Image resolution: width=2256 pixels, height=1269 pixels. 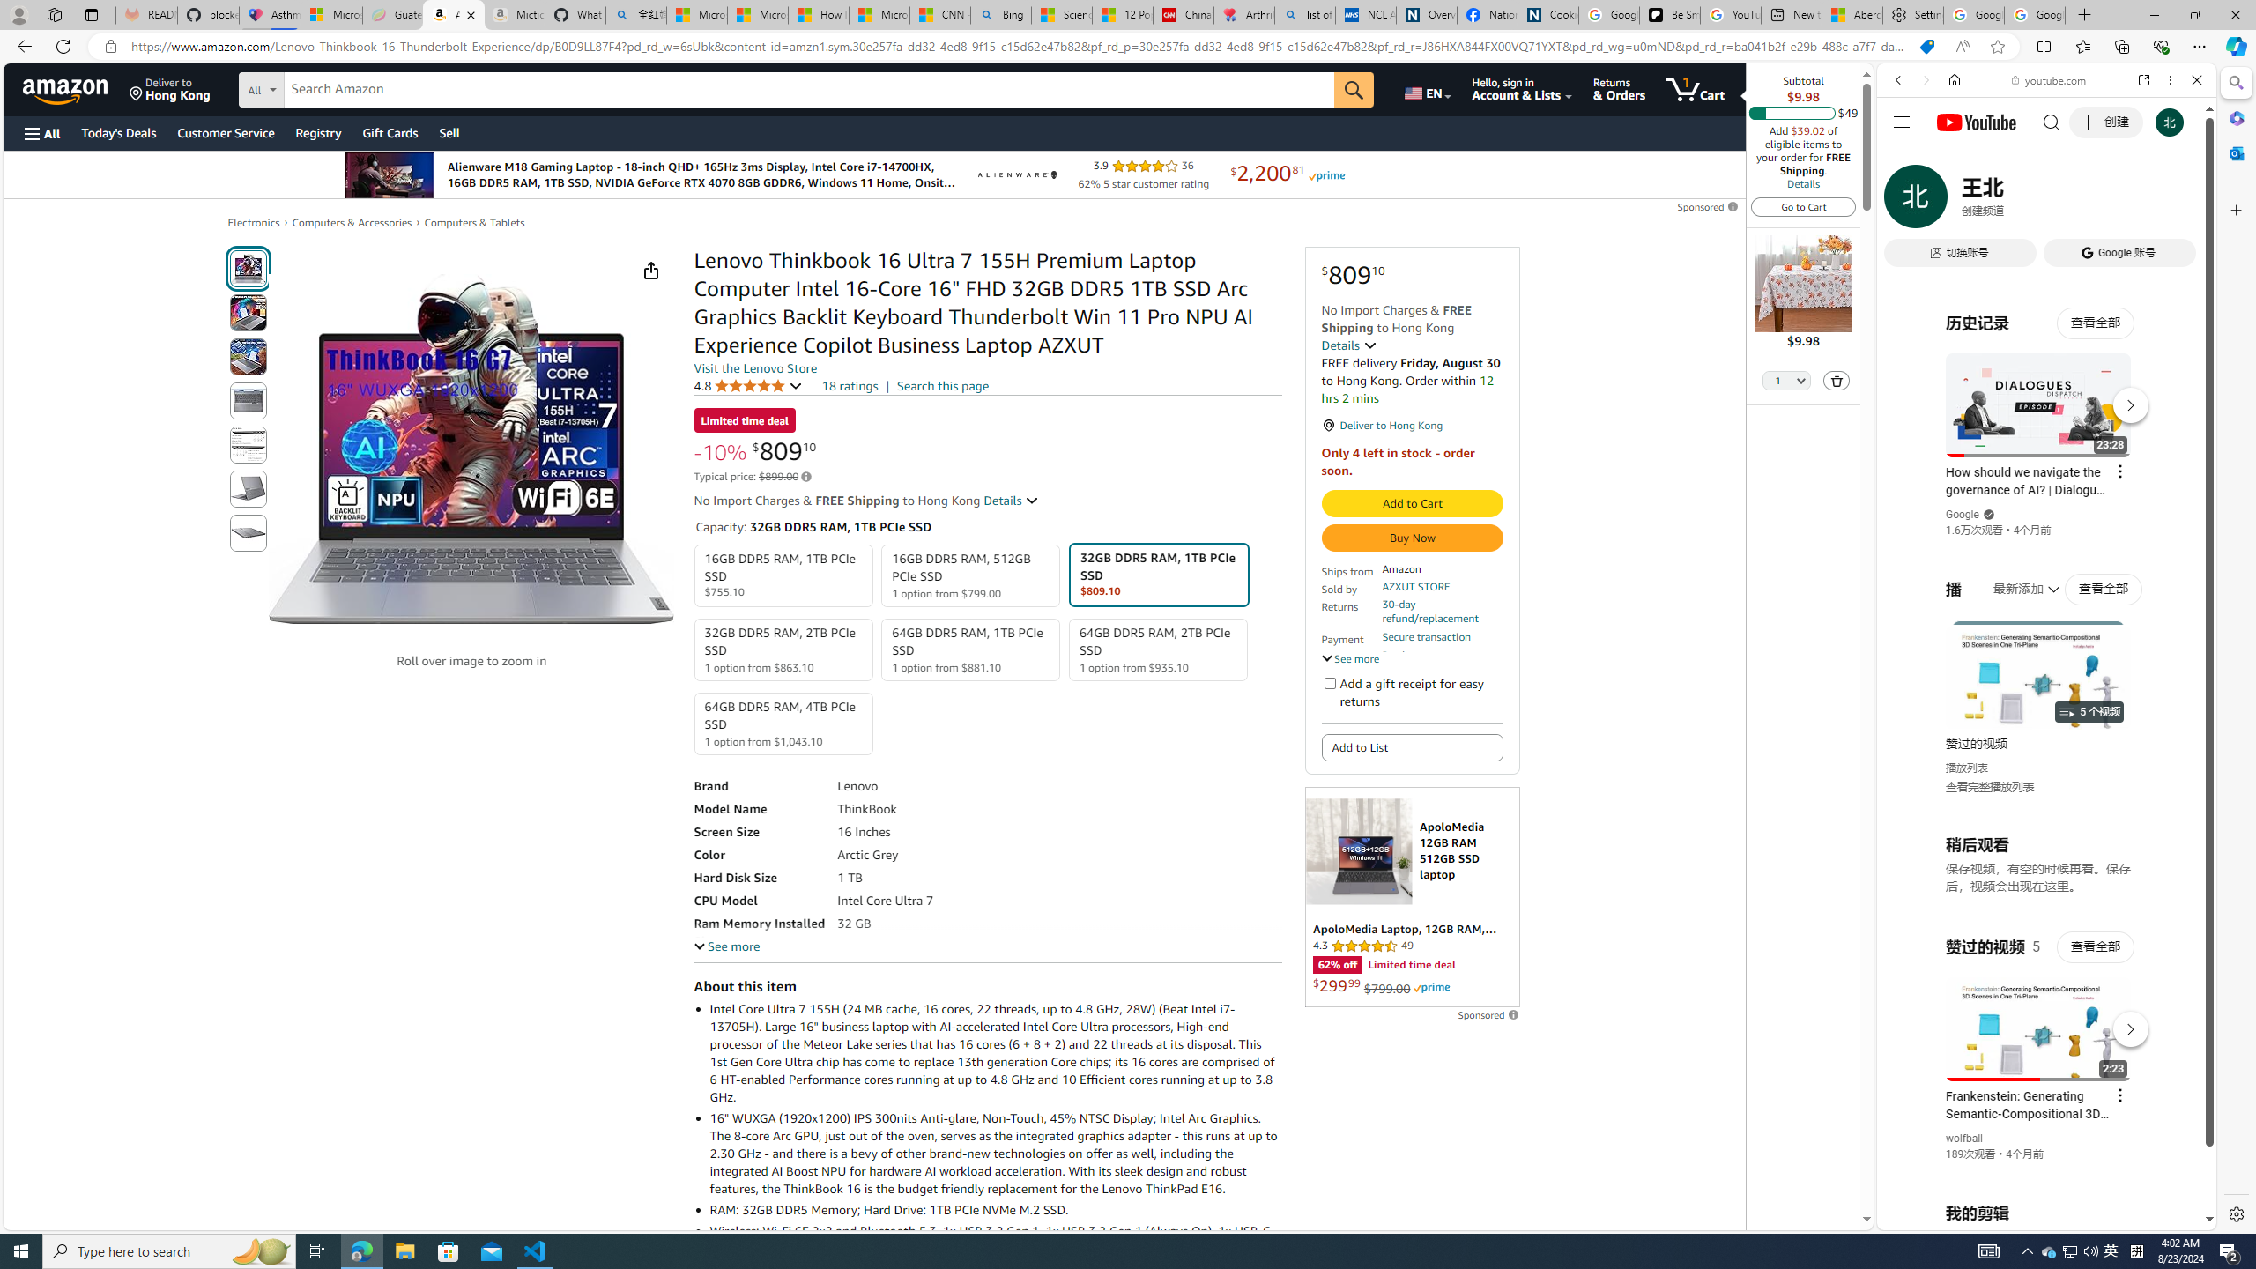 I want to click on Search videos from youtube.com, so click(x=2015, y=580).